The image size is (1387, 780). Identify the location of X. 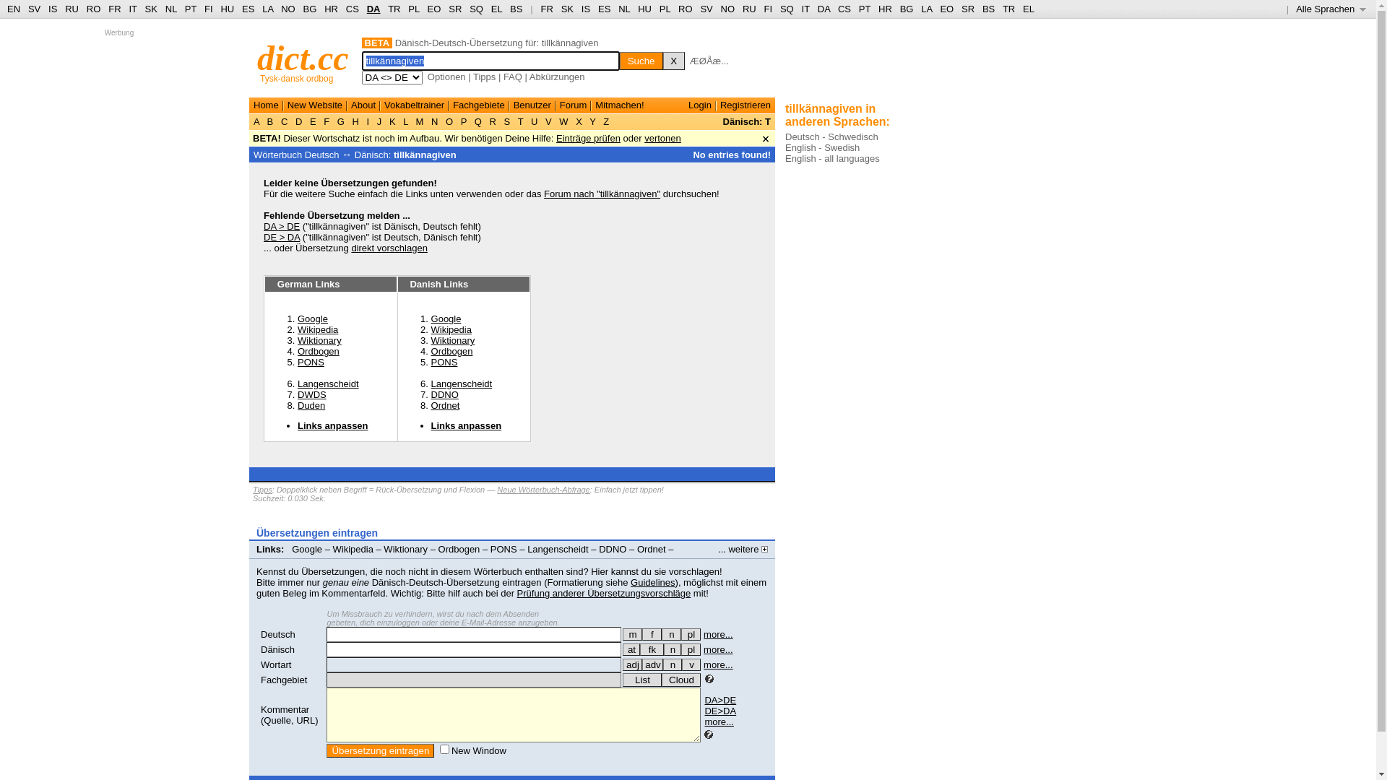
(674, 61).